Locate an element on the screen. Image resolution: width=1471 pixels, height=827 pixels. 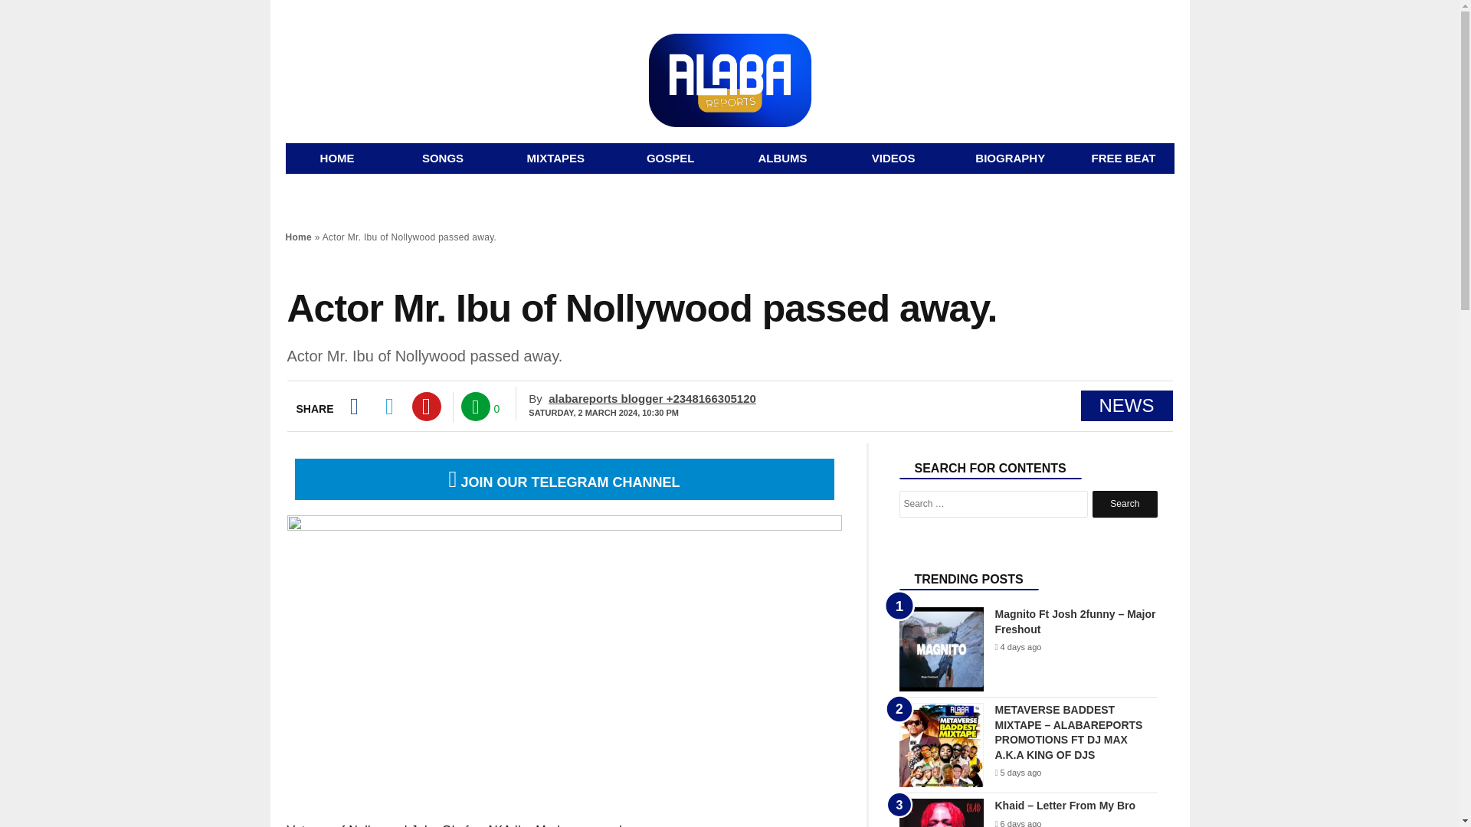
JOIN OUR TELEGRAM CHANNEL is located at coordinates (564, 482).